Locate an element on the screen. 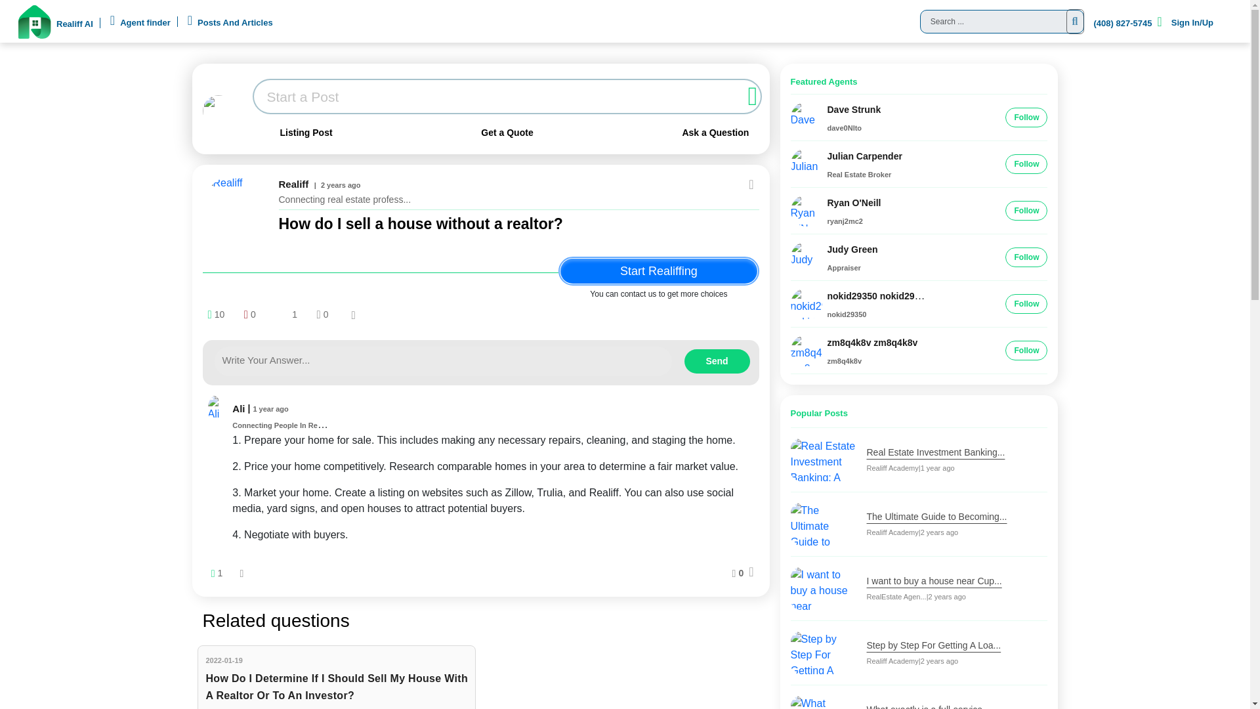 The image size is (1260, 709). 1 is located at coordinates (285, 314).